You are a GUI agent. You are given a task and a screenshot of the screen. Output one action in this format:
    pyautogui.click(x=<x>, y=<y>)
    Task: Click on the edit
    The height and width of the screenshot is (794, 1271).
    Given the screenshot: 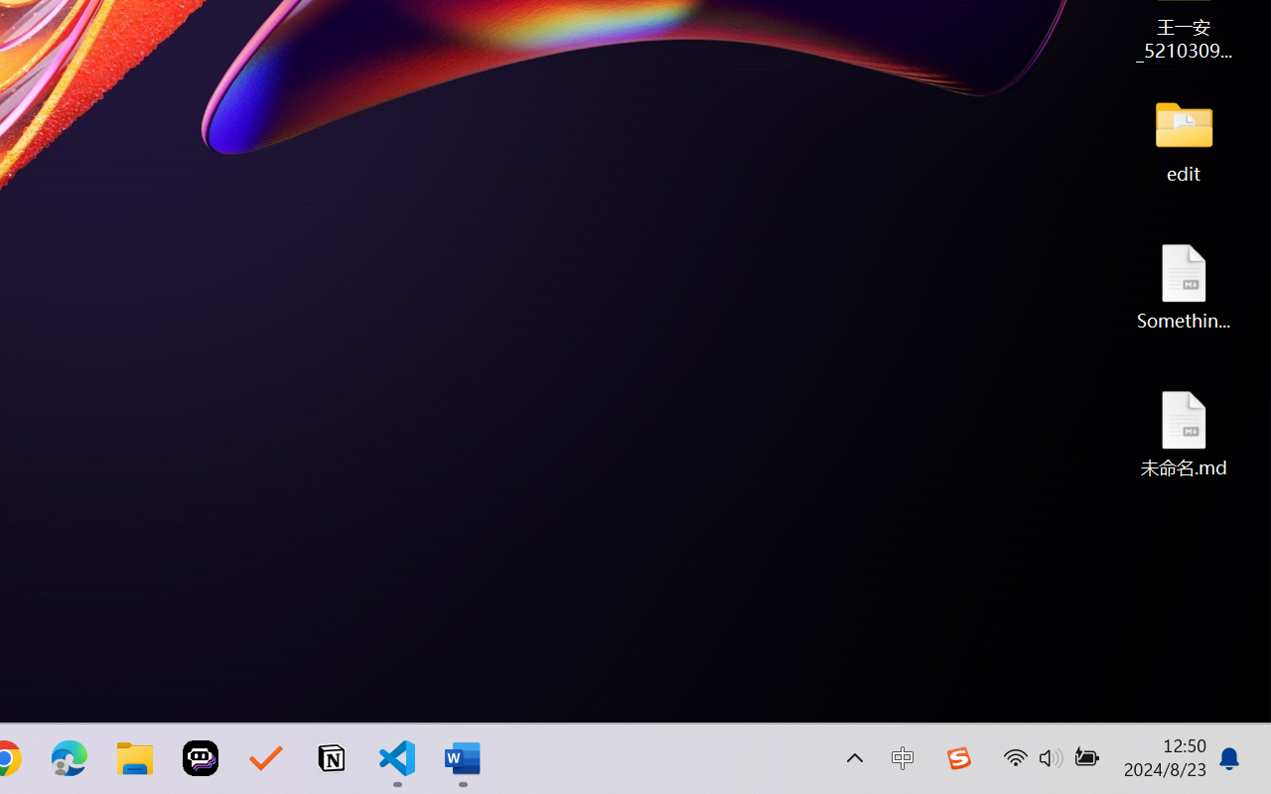 What is the action you would take?
    pyautogui.click(x=1184, y=139)
    